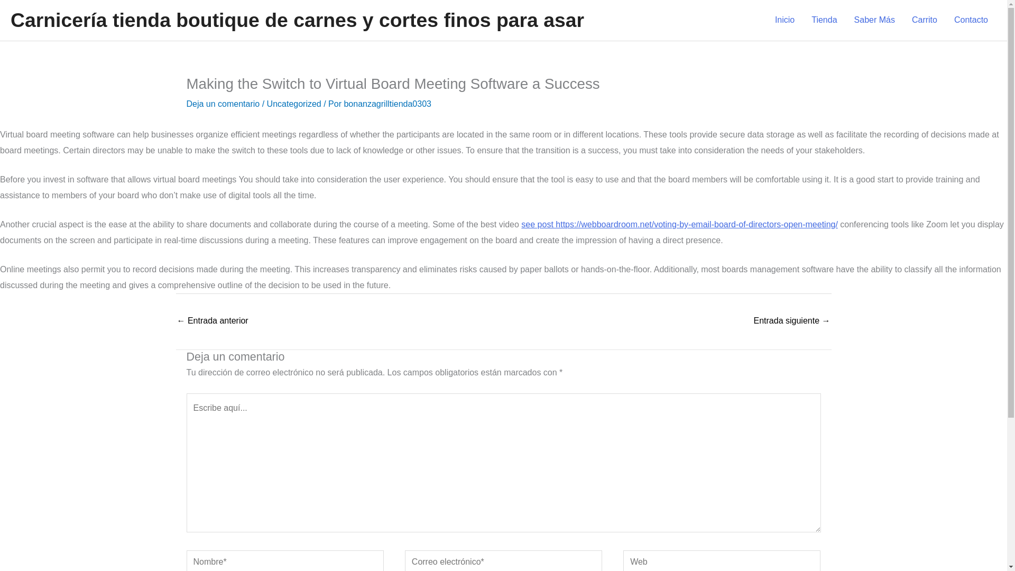 Image resolution: width=1015 pixels, height=571 pixels. Describe the element at coordinates (971, 20) in the screenshot. I see `Contacto` at that location.